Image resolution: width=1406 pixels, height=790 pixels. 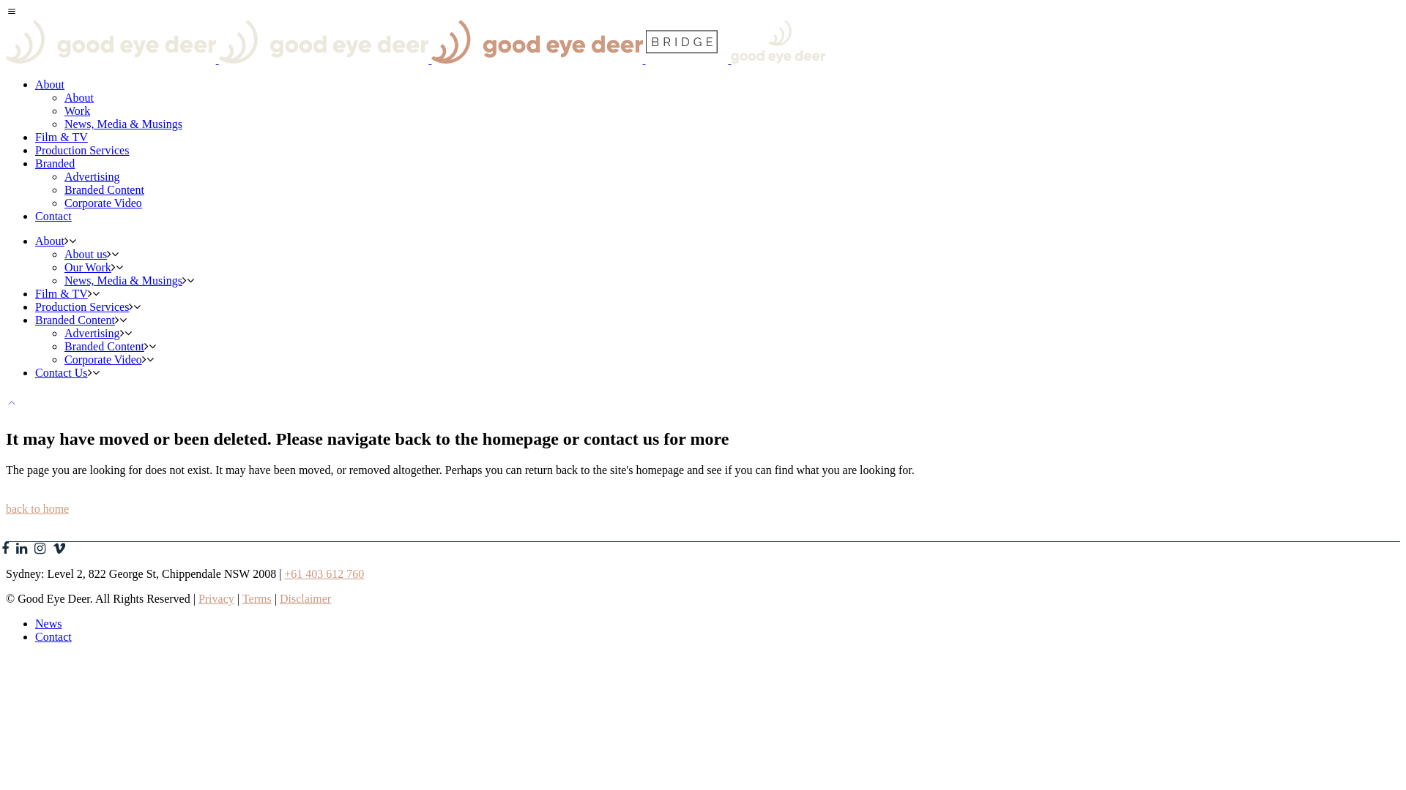 I want to click on Contact Us, so click(x=62, y=373).